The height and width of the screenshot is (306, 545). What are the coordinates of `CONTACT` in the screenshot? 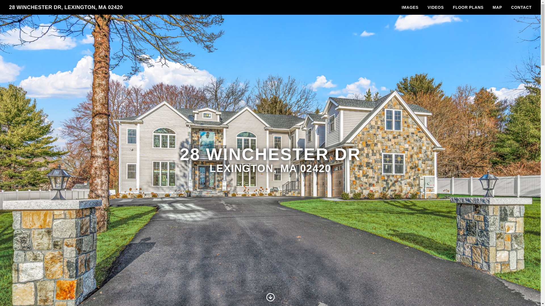 It's located at (521, 7).